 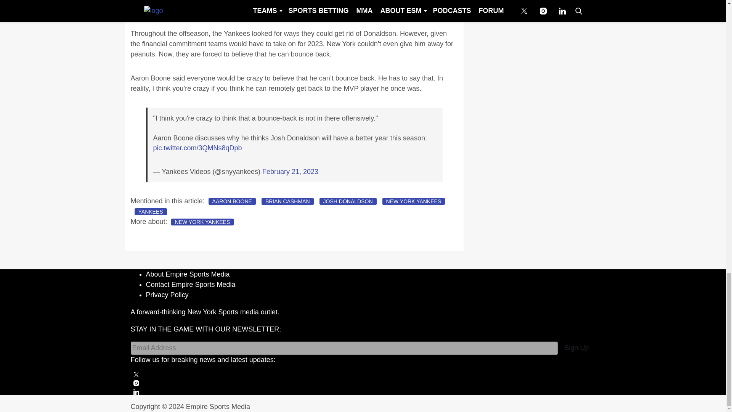 What do you see at coordinates (232, 201) in the screenshot?
I see `AARON BOONE` at bounding box center [232, 201].